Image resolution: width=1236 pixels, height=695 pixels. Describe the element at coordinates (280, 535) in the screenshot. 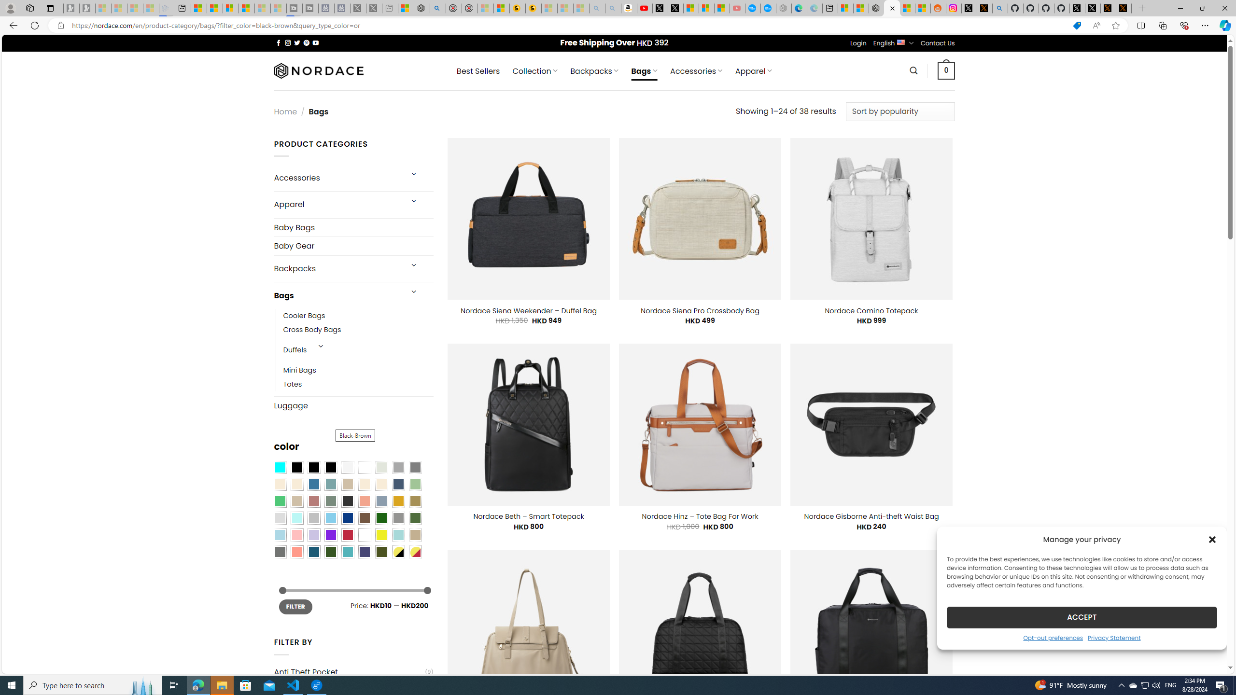

I see `Light Blue` at that location.